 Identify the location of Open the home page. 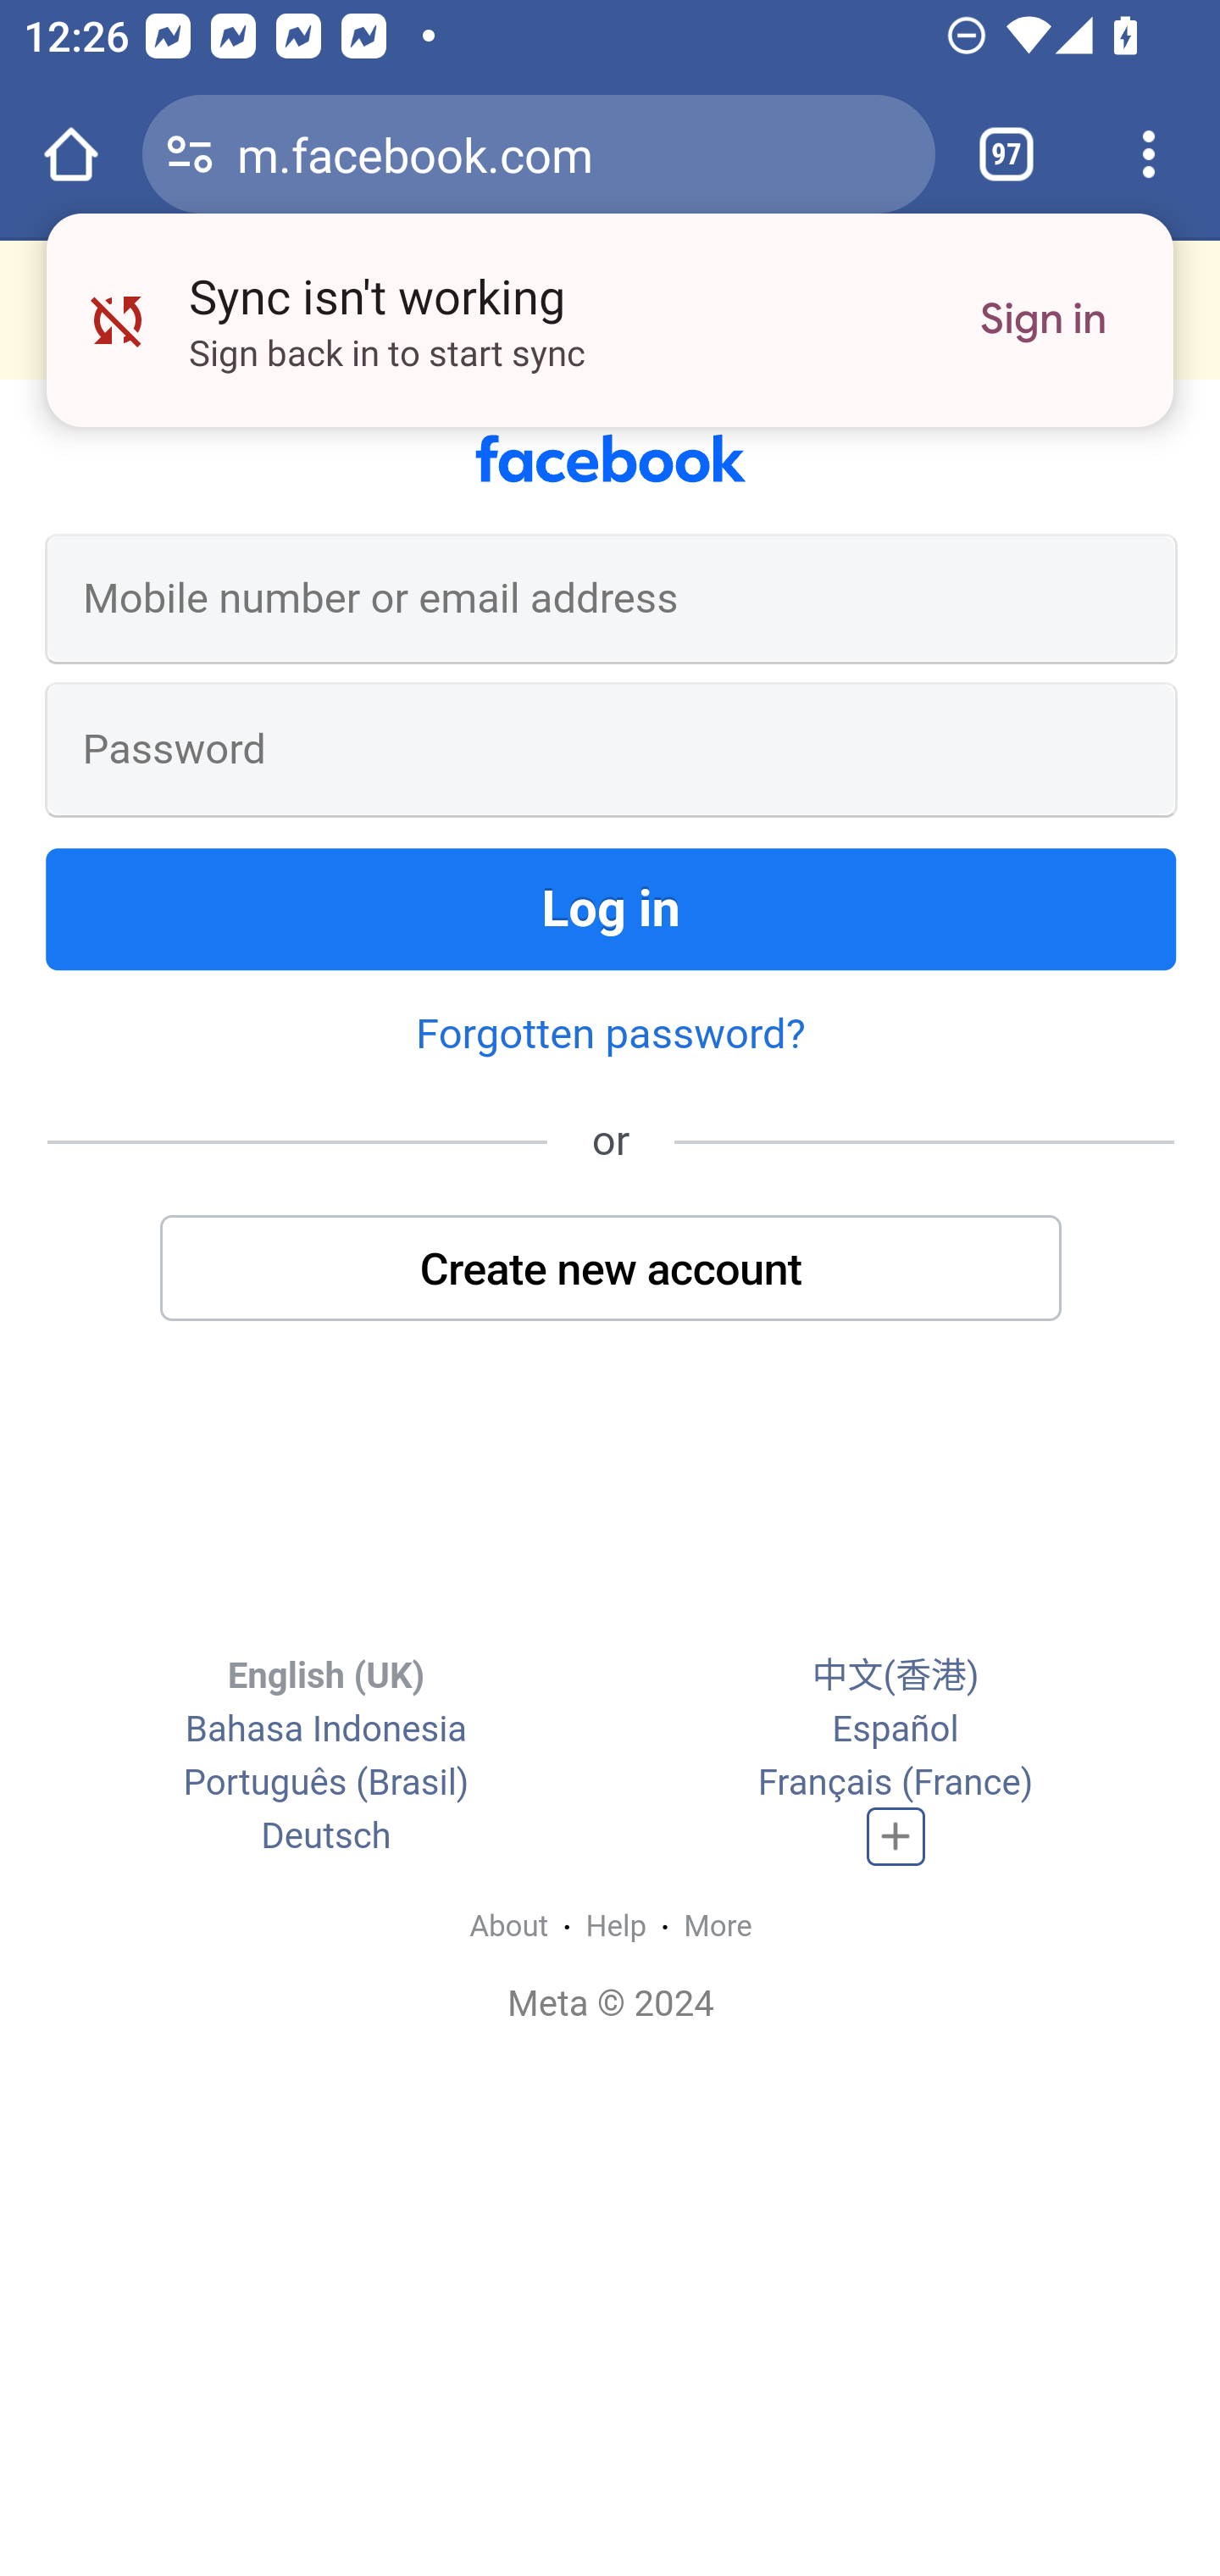
(71, 154).